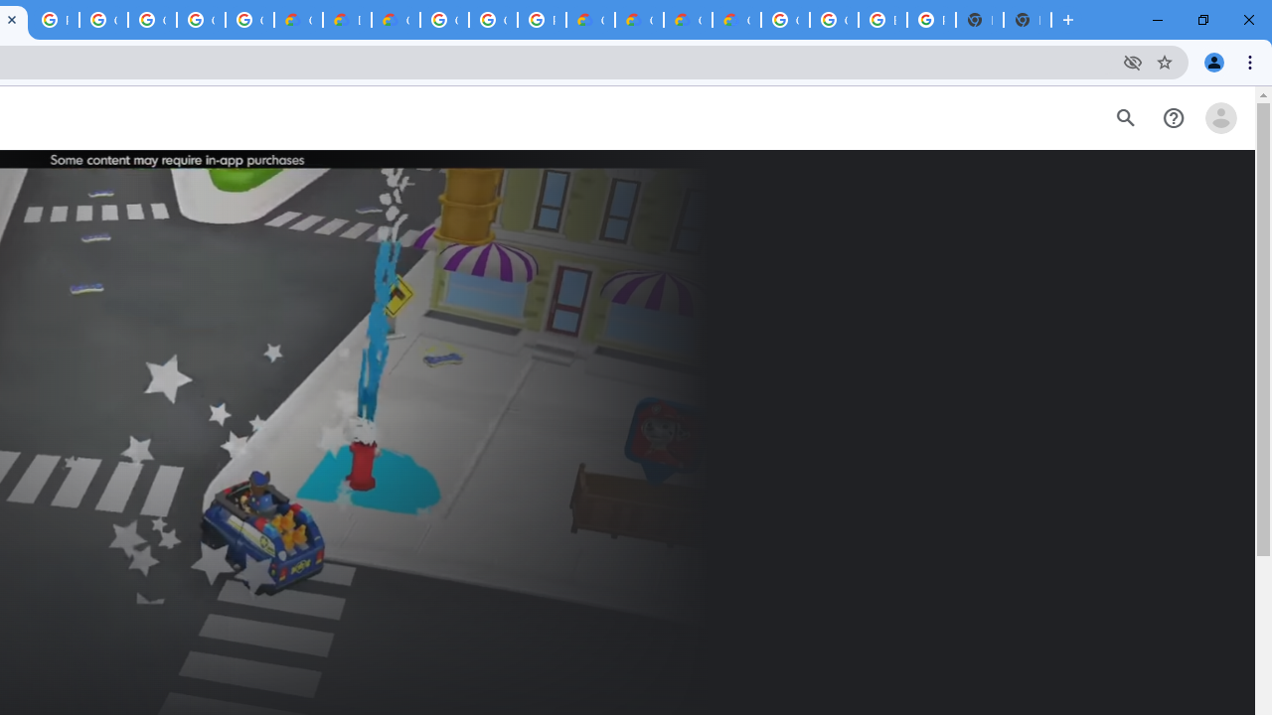  I want to click on Google Cloud Platform, so click(834, 20).